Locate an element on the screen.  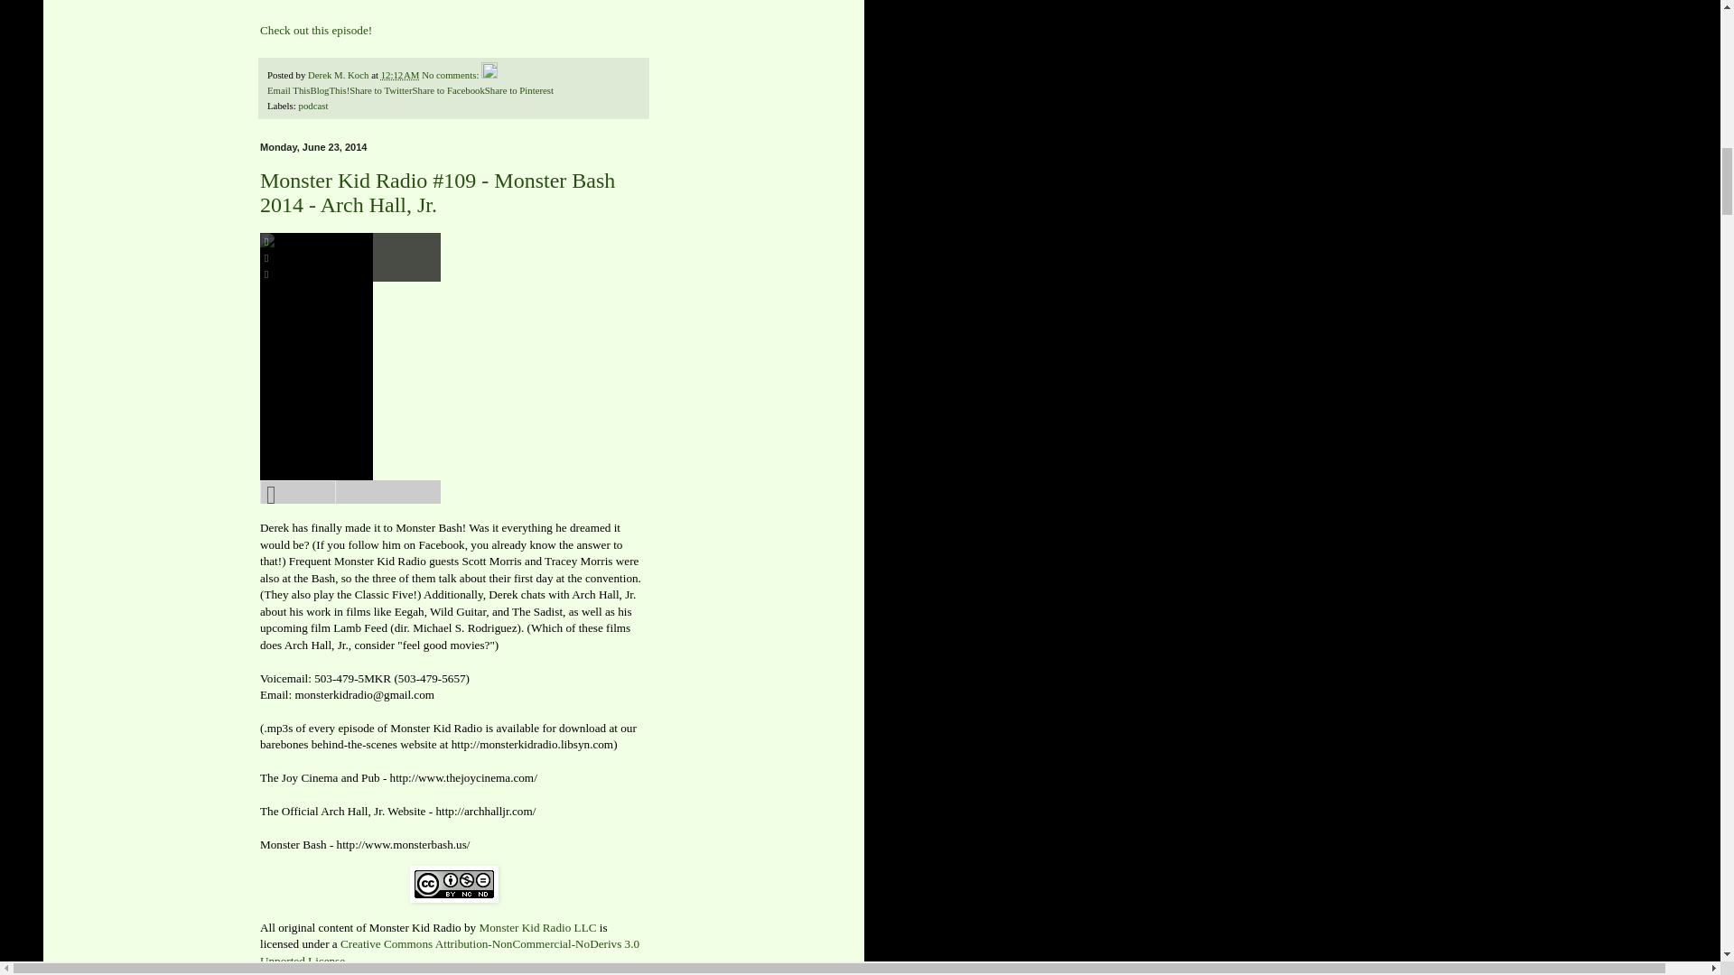
permanent link is located at coordinates (400, 74).